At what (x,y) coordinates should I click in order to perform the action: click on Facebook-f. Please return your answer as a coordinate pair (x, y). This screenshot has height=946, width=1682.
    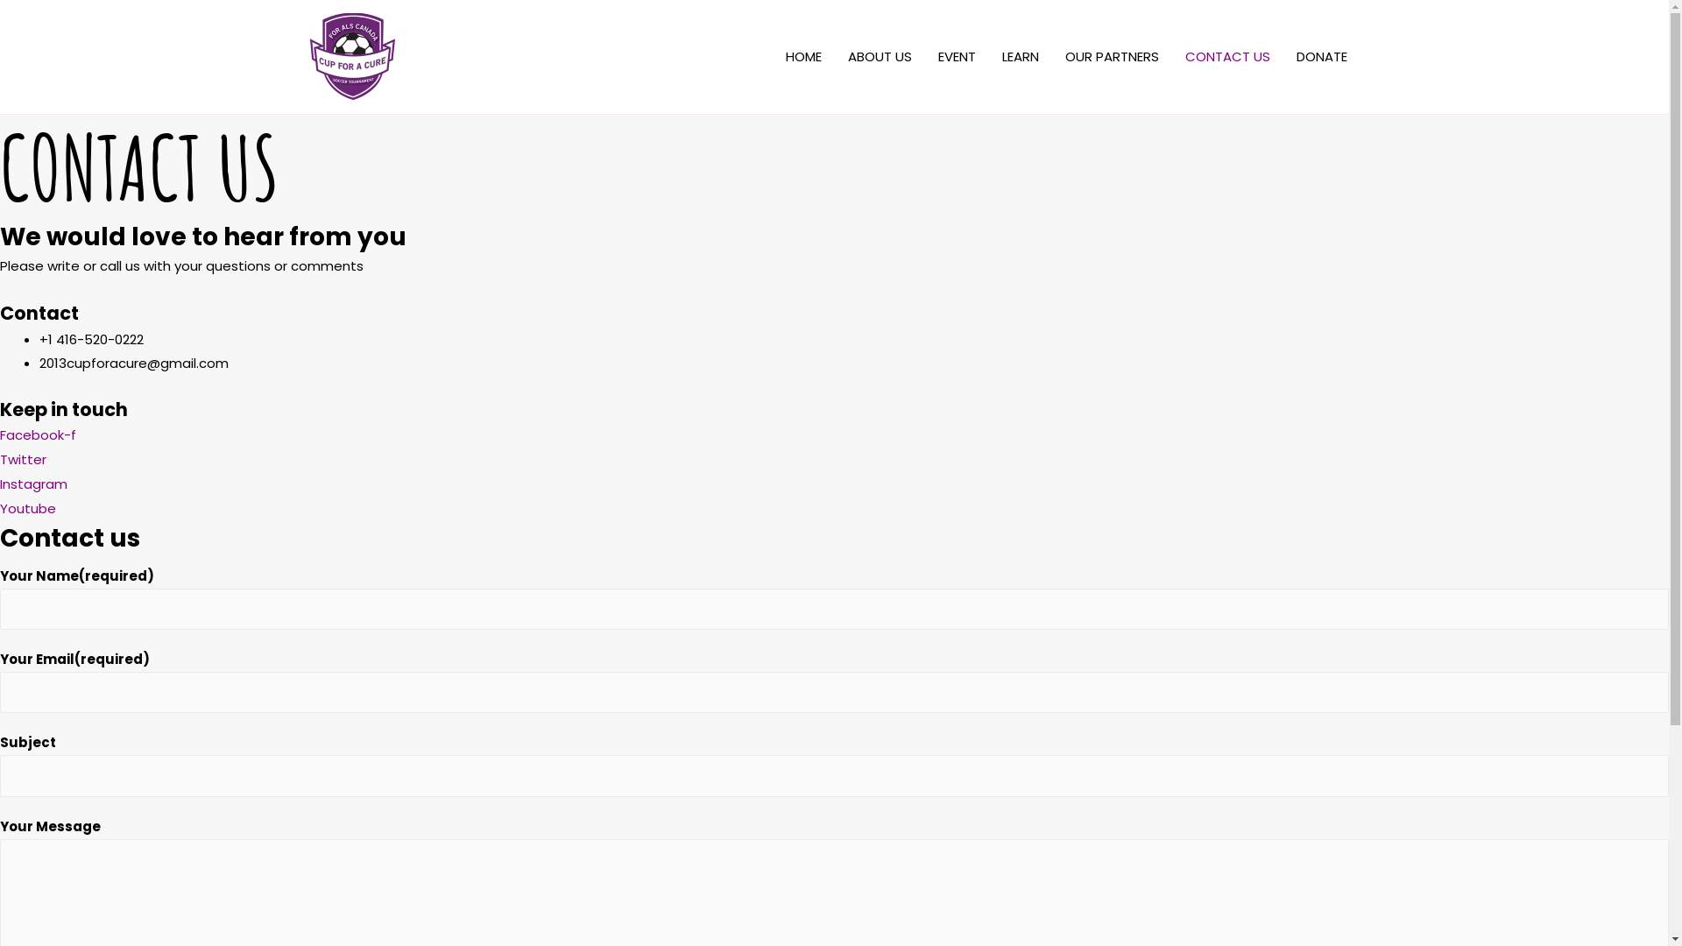
    Looking at the image, I should click on (39, 434).